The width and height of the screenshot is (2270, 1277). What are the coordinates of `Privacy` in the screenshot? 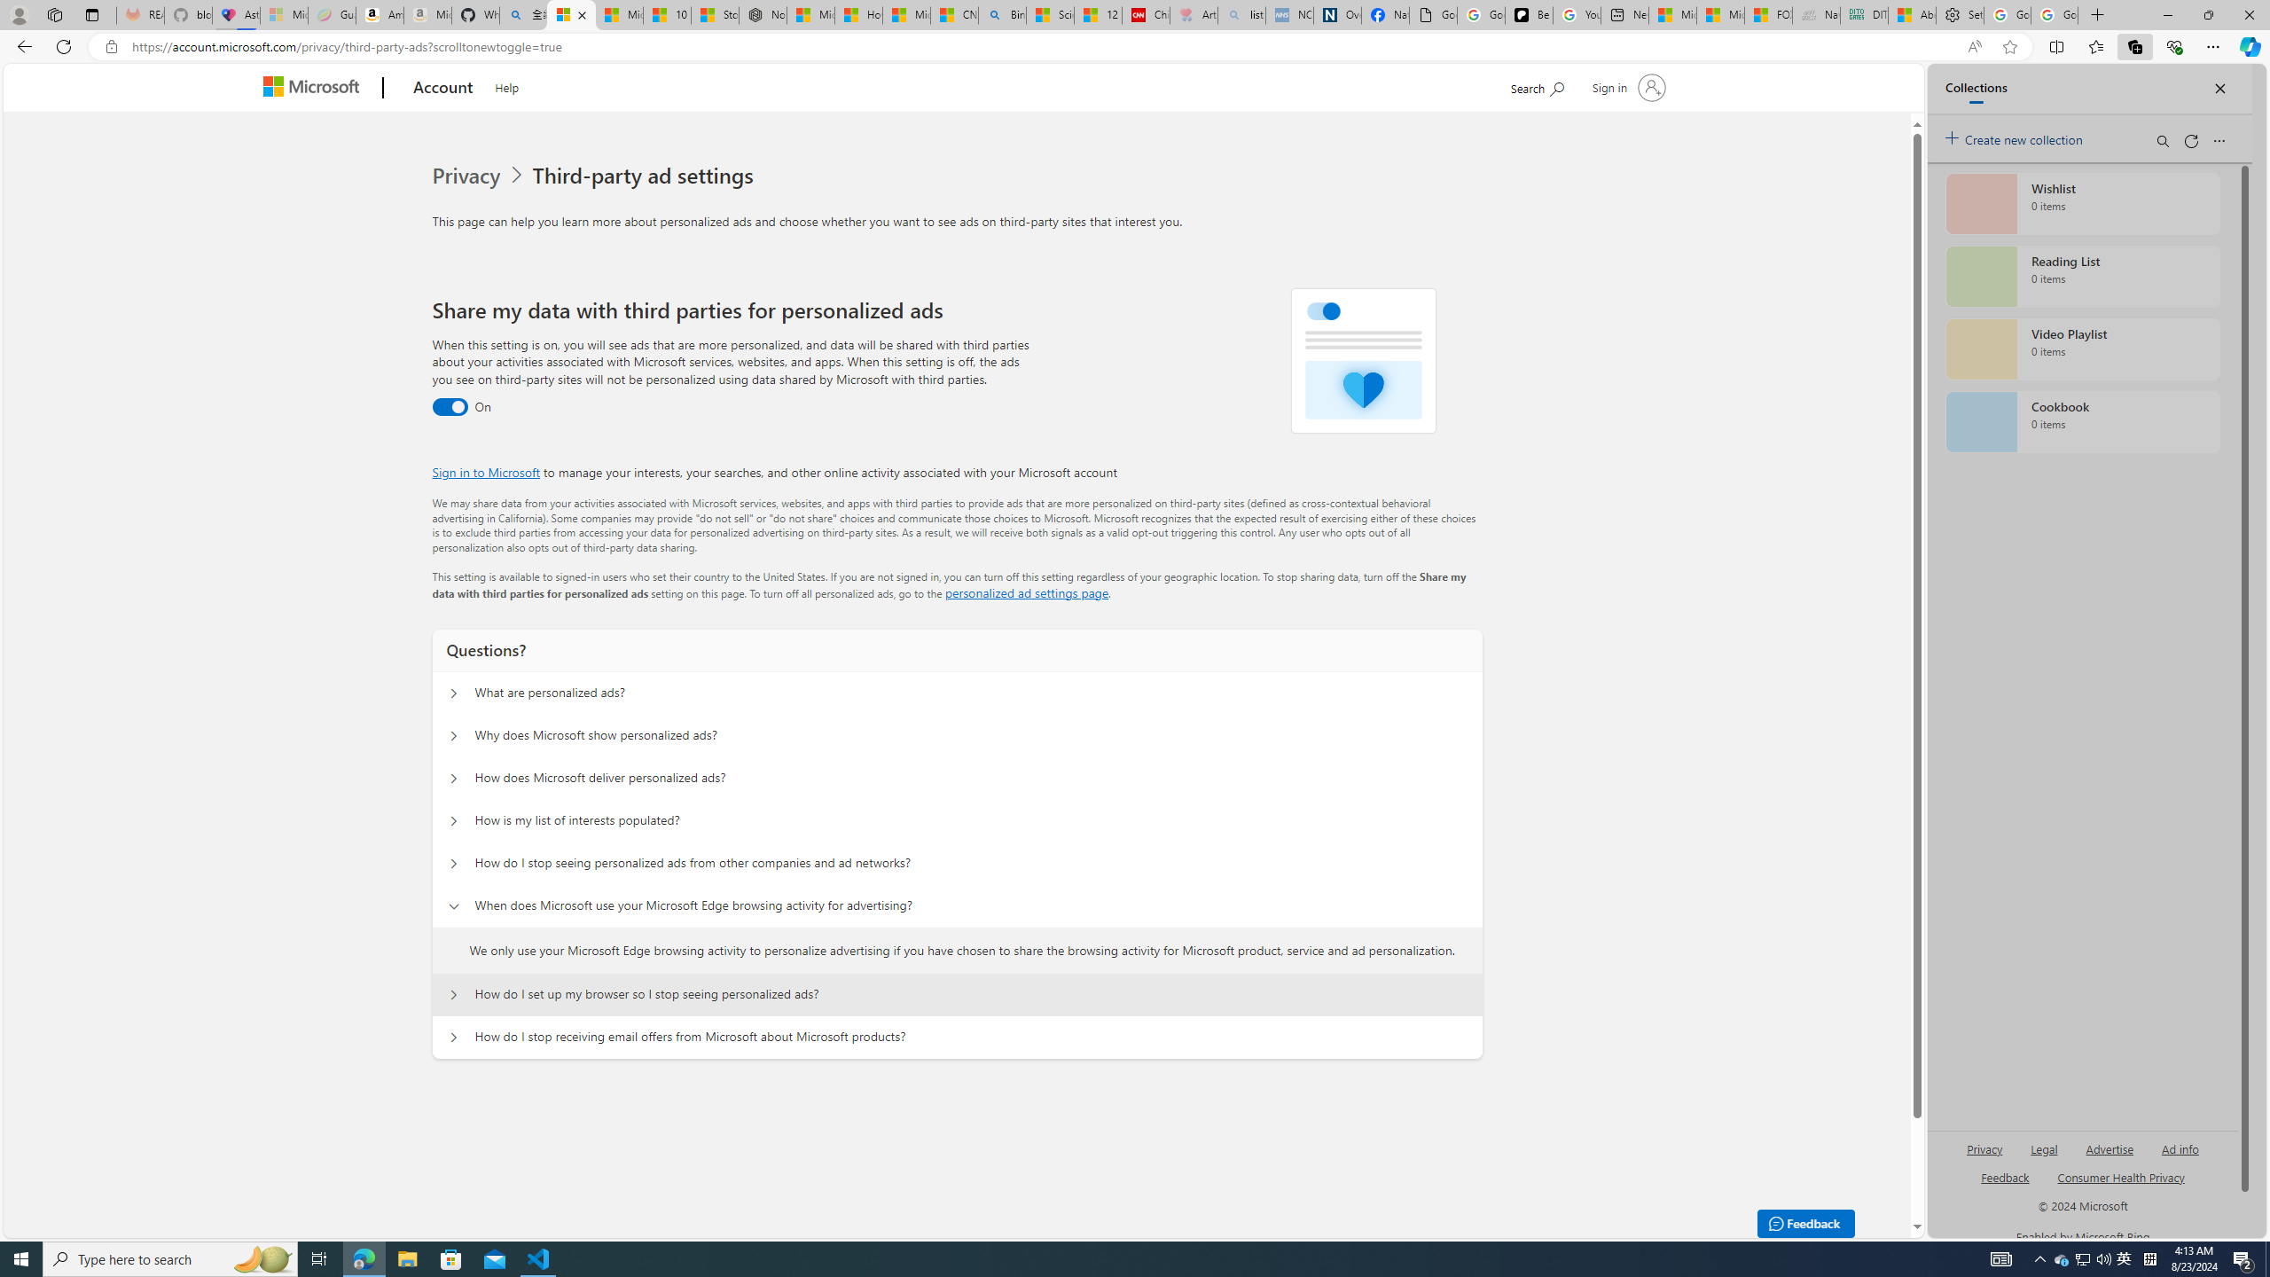 It's located at (480, 176).